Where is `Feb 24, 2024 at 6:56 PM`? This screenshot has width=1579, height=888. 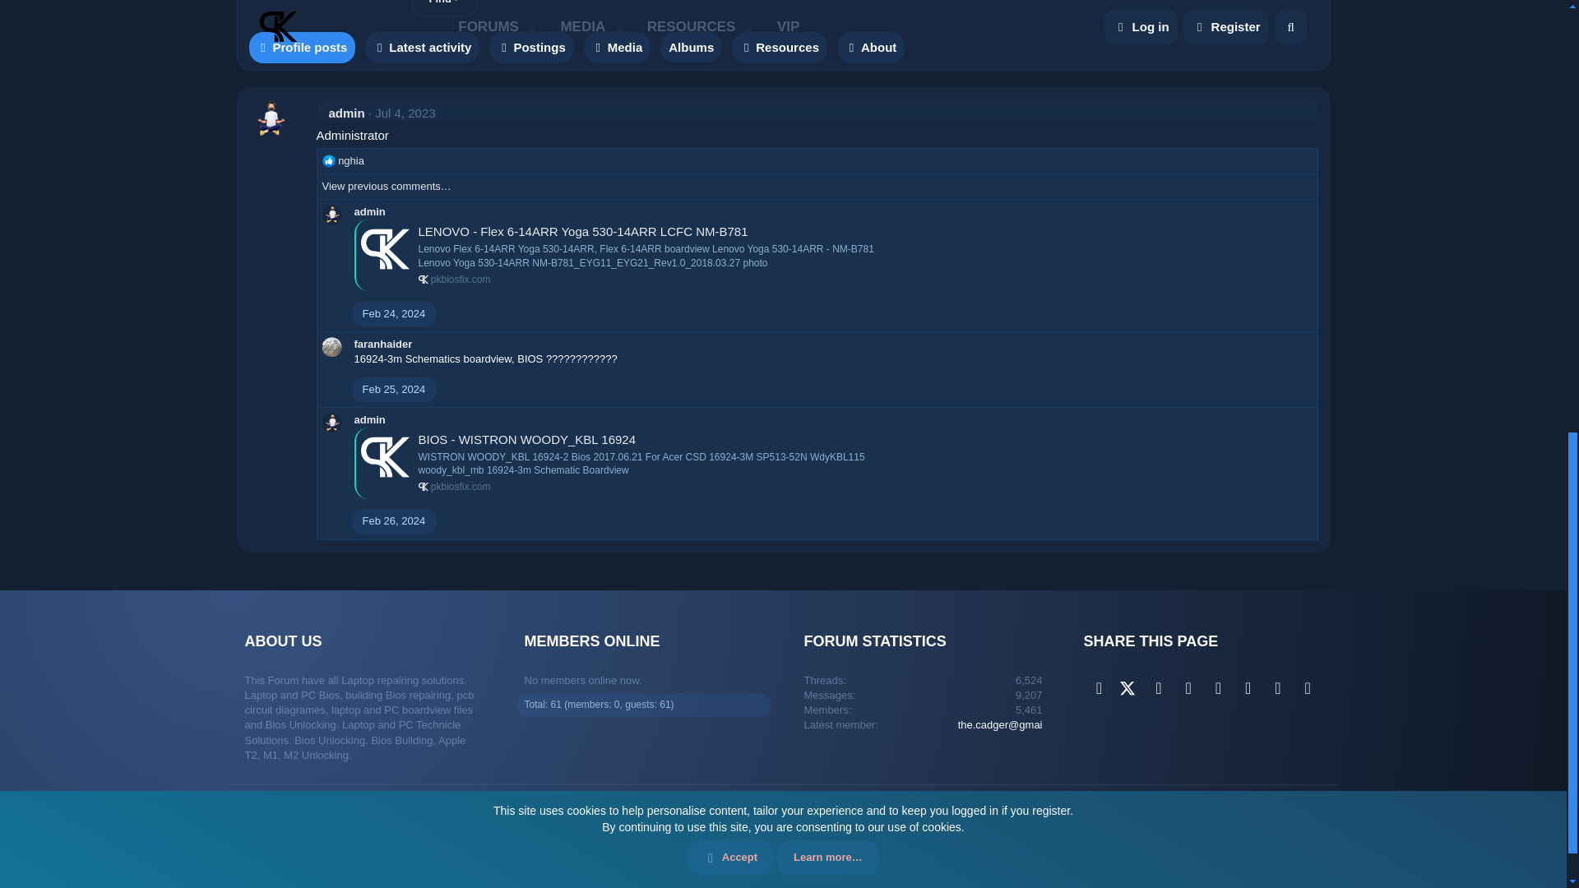 Feb 24, 2024 at 6:56 PM is located at coordinates (393, 312).